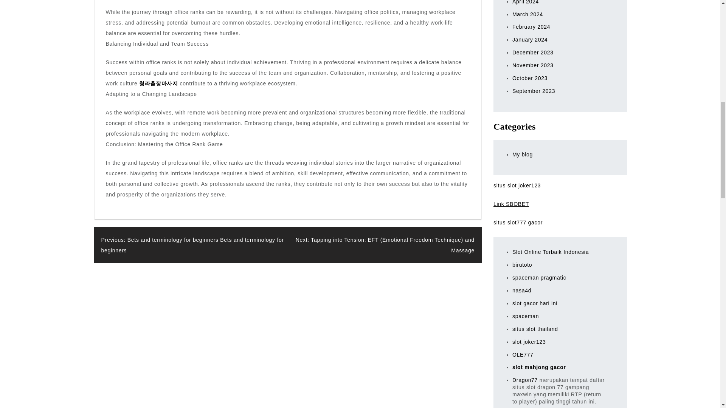 The image size is (726, 408). What do you see at coordinates (531, 26) in the screenshot?
I see `February 2024` at bounding box center [531, 26].